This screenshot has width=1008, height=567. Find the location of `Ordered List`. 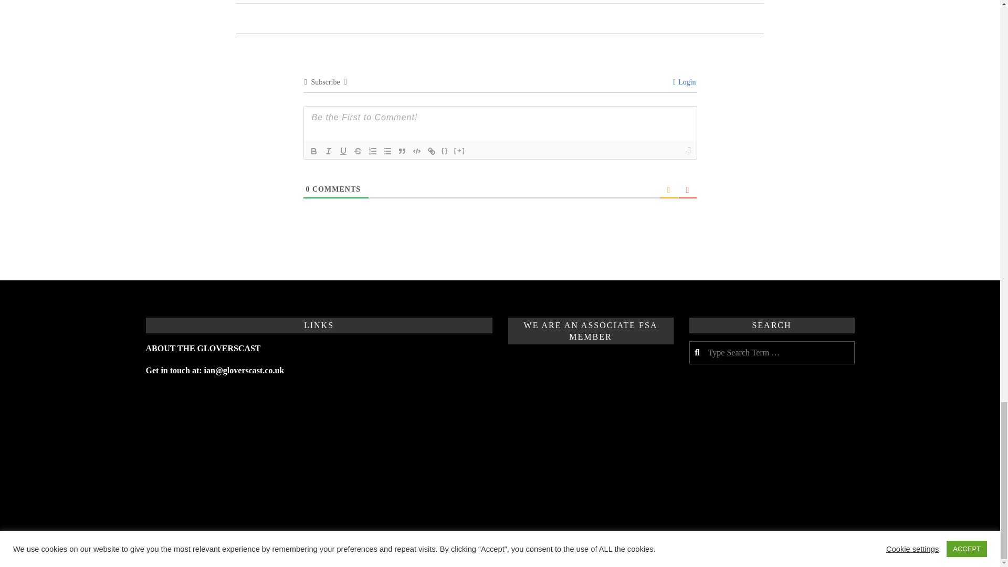

Ordered List is located at coordinates (372, 151).